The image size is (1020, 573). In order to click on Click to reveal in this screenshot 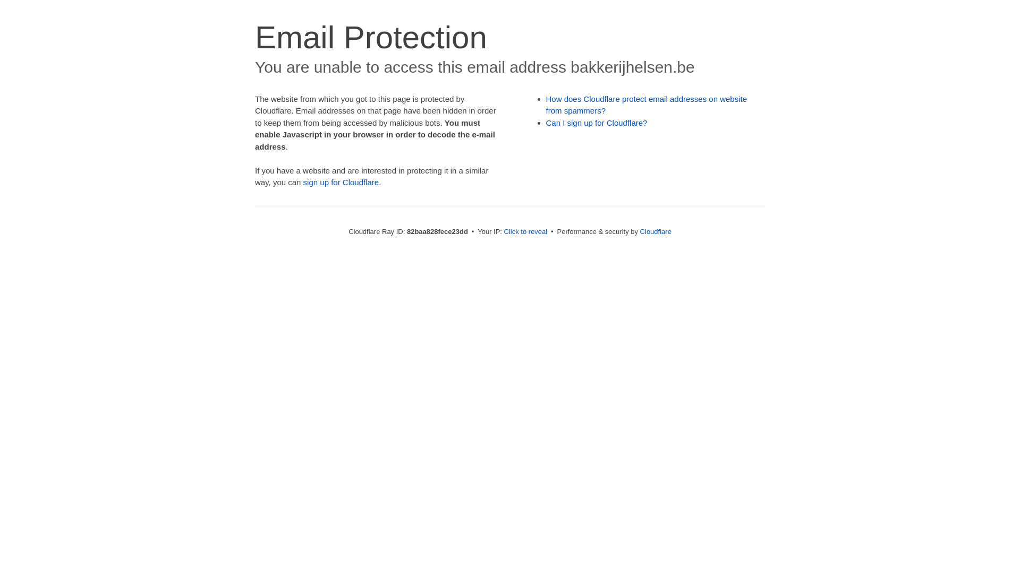, I will do `click(526, 231)`.